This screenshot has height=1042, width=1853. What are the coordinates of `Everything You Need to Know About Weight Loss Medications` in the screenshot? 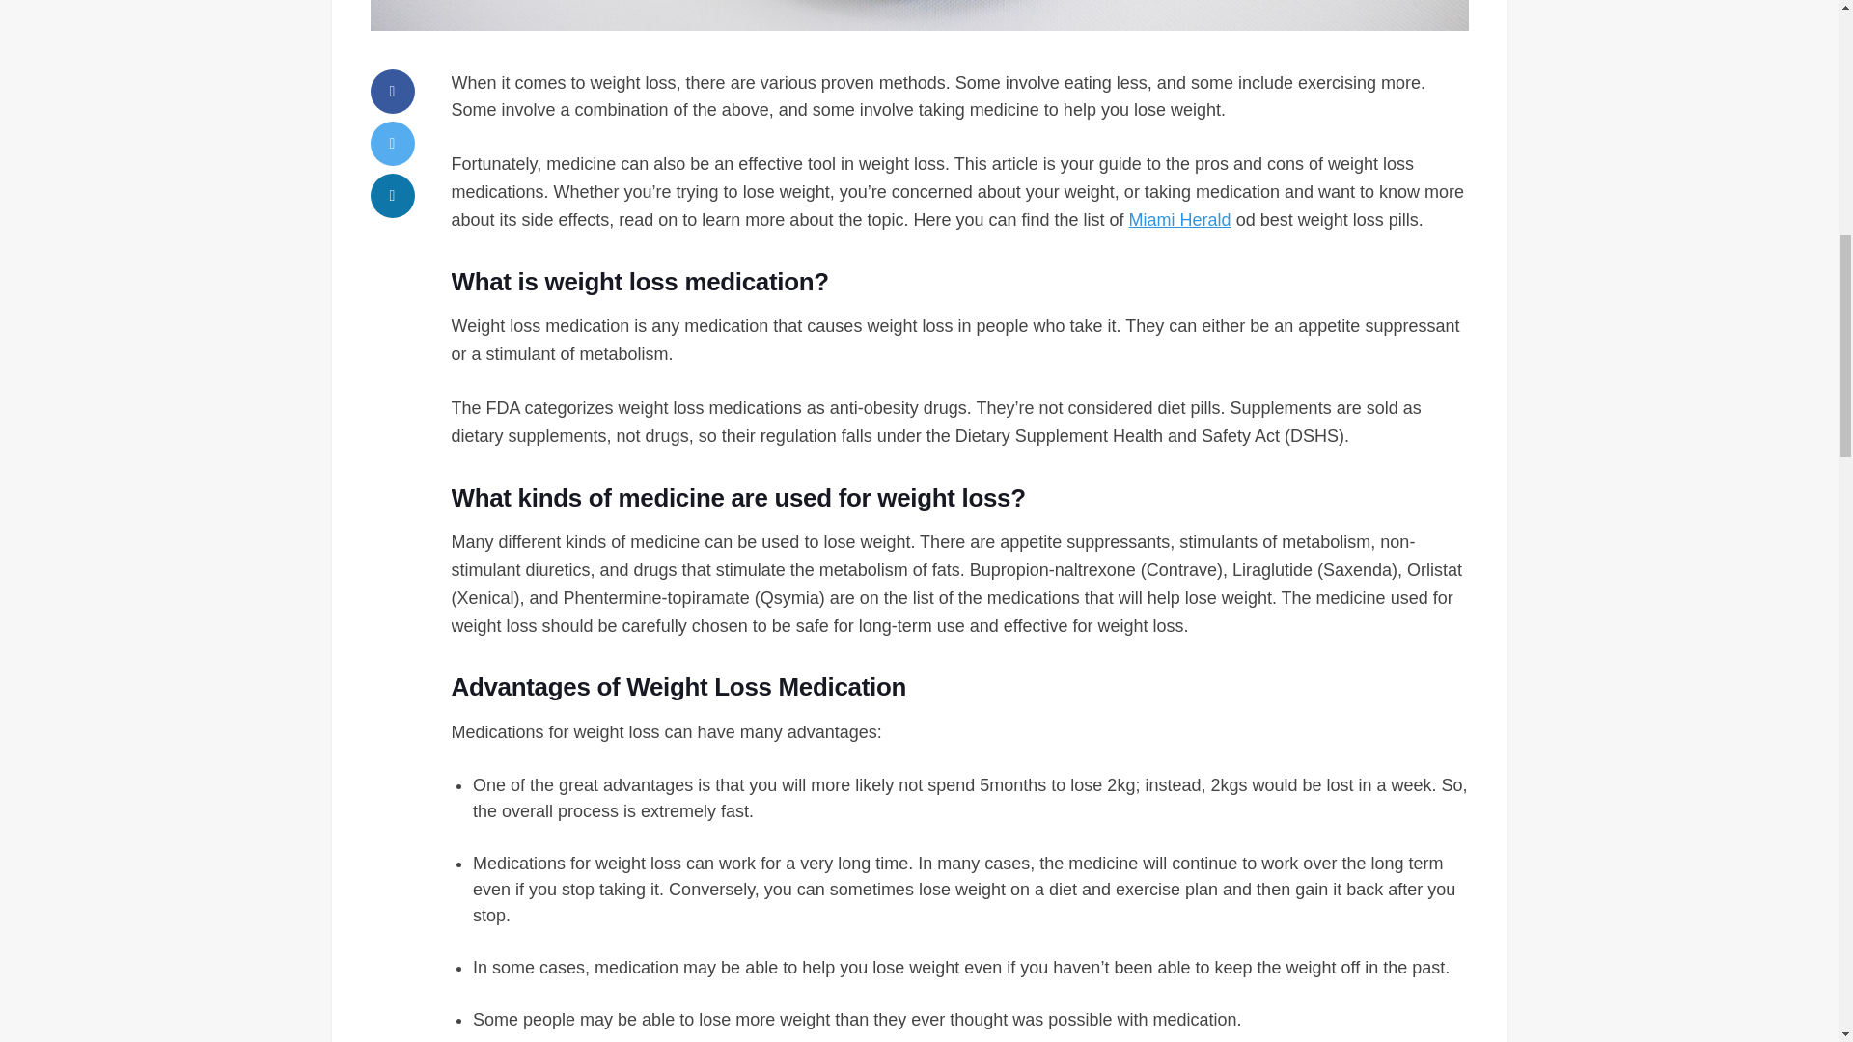 It's located at (920, 15).